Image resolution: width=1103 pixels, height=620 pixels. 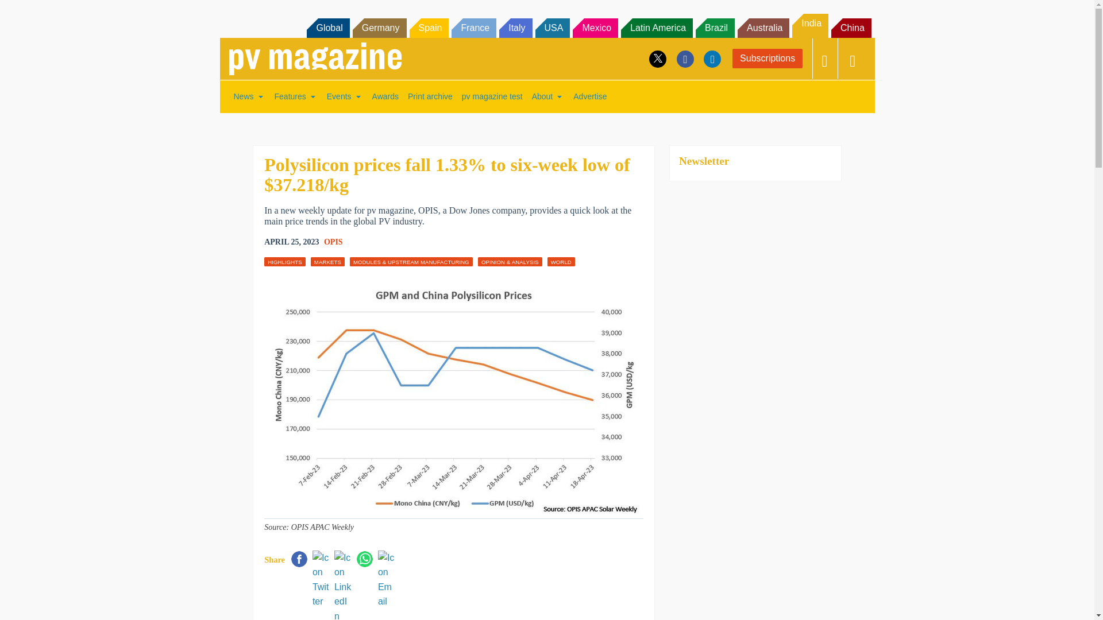 I want to click on Latin America, so click(x=656, y=28).